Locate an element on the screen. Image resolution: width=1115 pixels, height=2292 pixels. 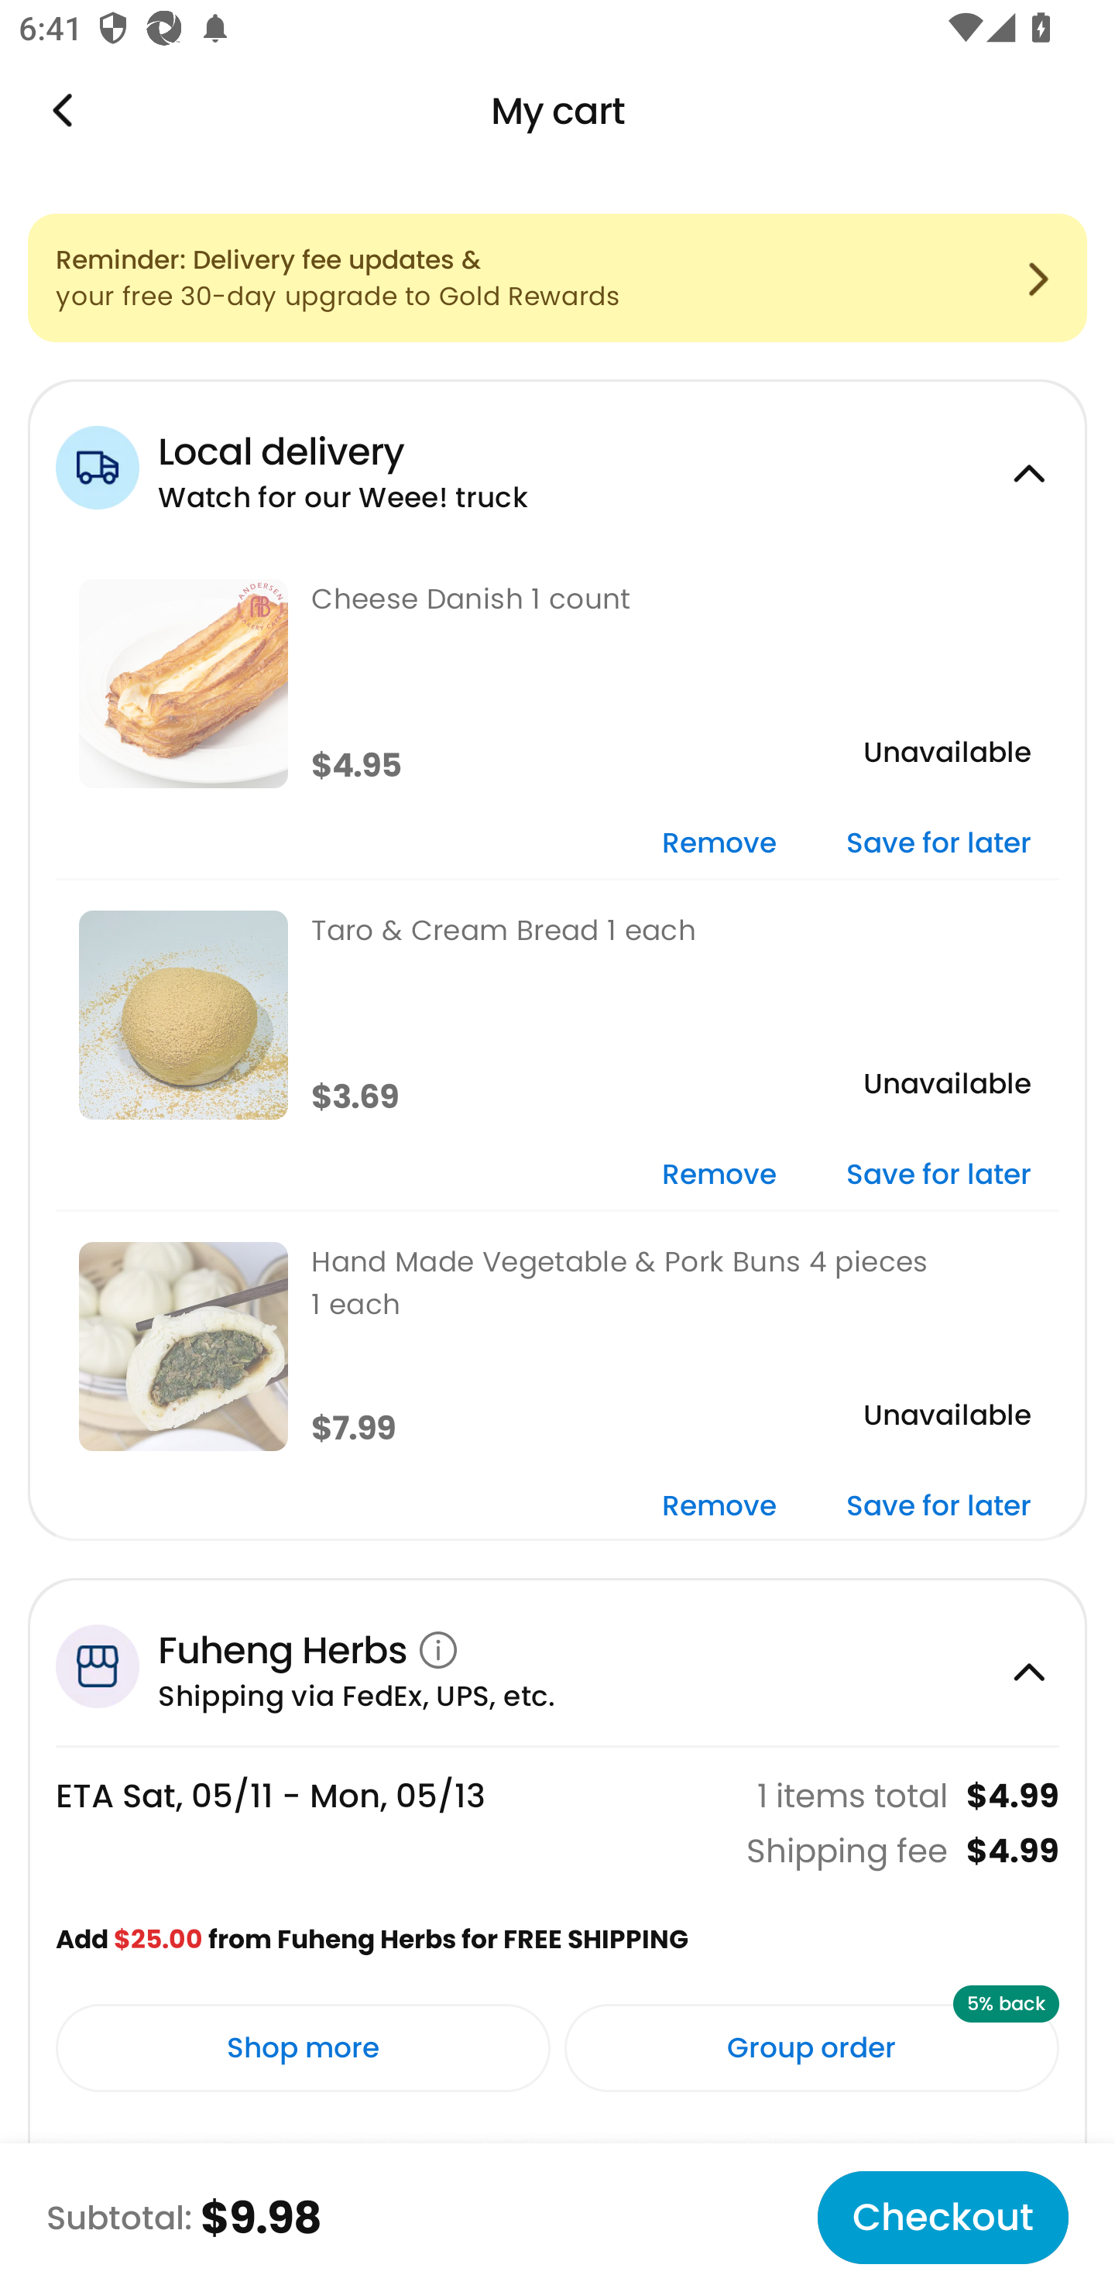
Save for later is located at coordinates (938, 844).